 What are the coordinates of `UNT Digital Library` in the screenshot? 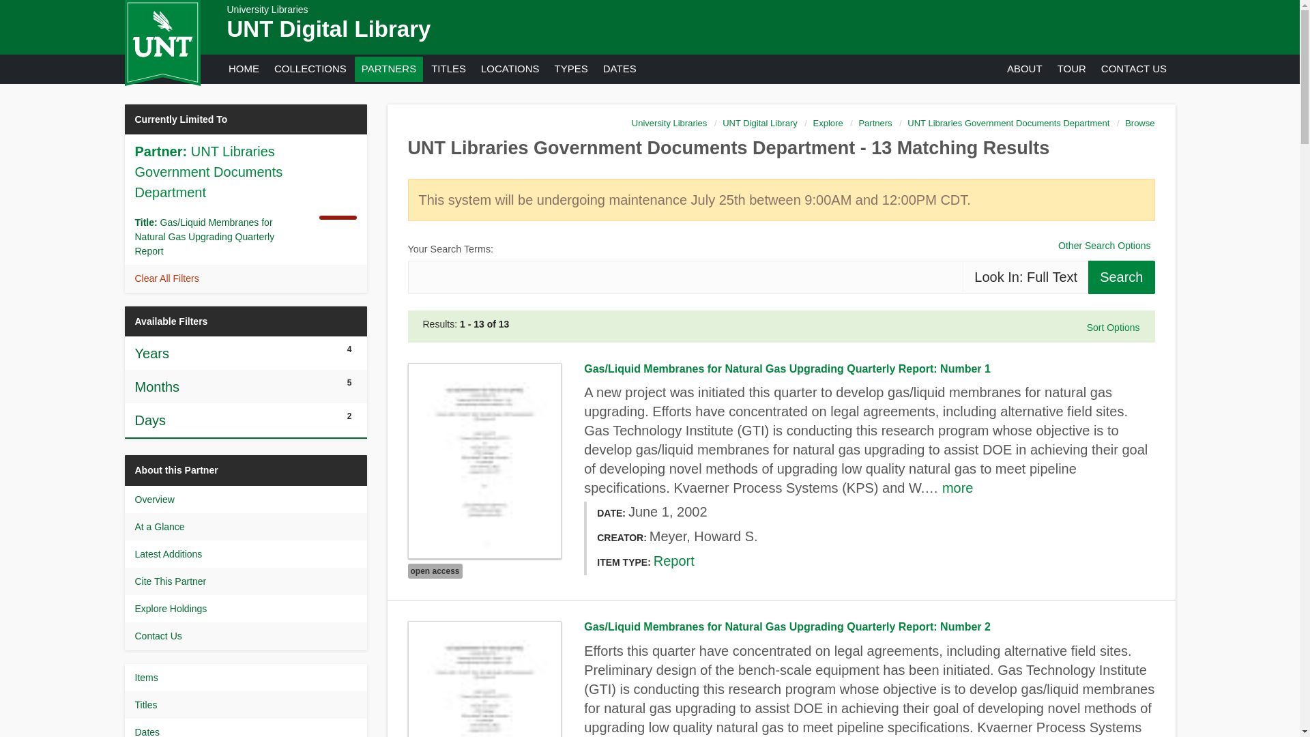 It's located at (329, 29).